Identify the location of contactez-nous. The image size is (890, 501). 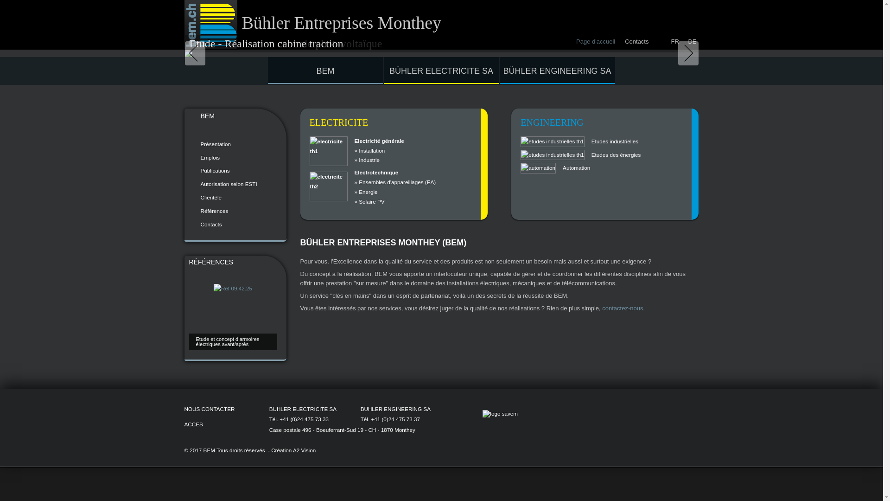
(623, 308).